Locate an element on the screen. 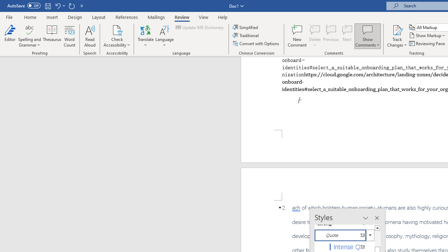 The height and width of the screenshot is (252, 448). Delete is located at coordinates (315, 29).